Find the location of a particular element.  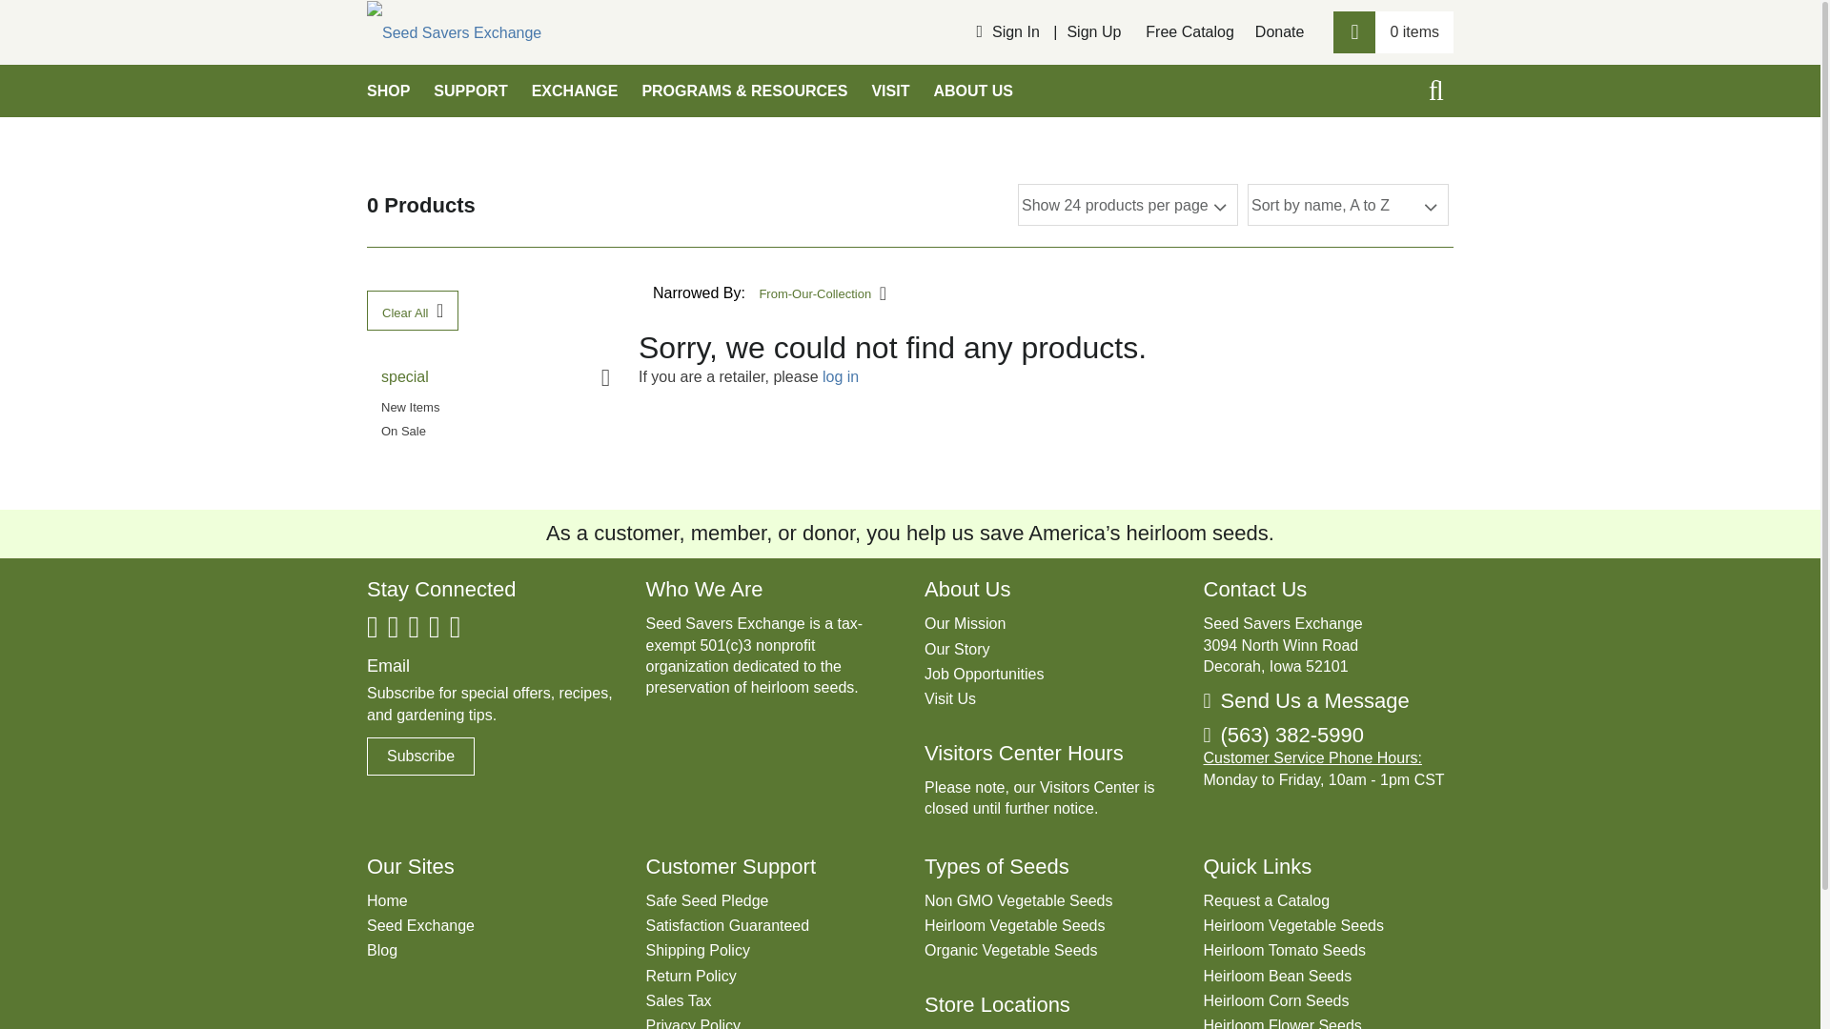

special is located at coordinates (495, 376).